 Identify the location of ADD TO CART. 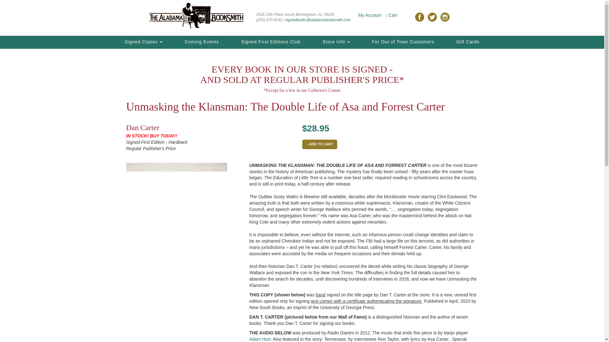
(319, 144).